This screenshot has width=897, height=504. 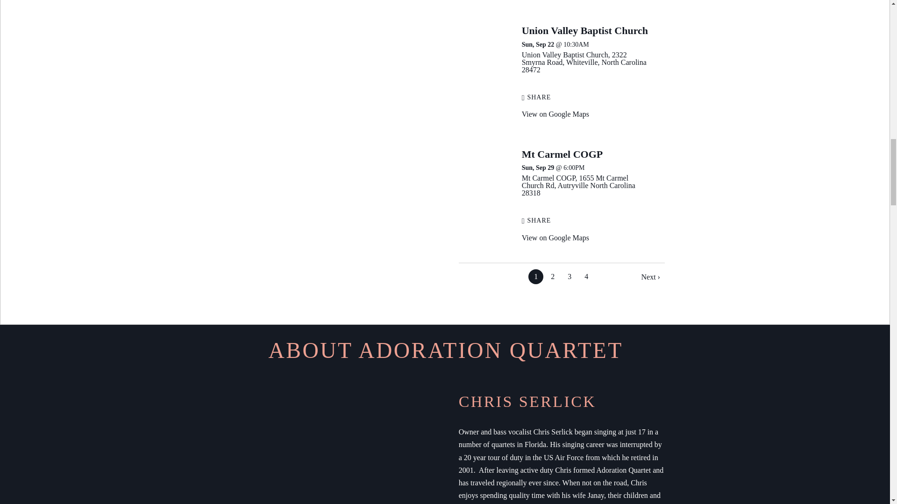 What do you see at coordinates (562, 154) in the screenshot?
I see `Mt Carmel COGP` at bounding box center [562, 154].